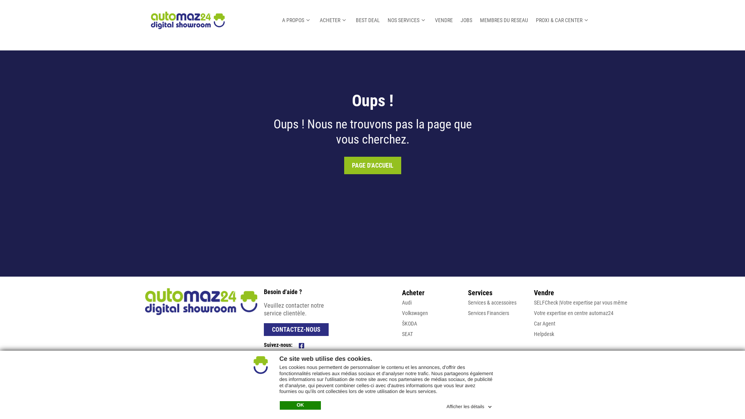  What do you see at coordinates (410, 20) in the screenshot?
I see `NOS SERVICES` at bounding box center [410, 20].